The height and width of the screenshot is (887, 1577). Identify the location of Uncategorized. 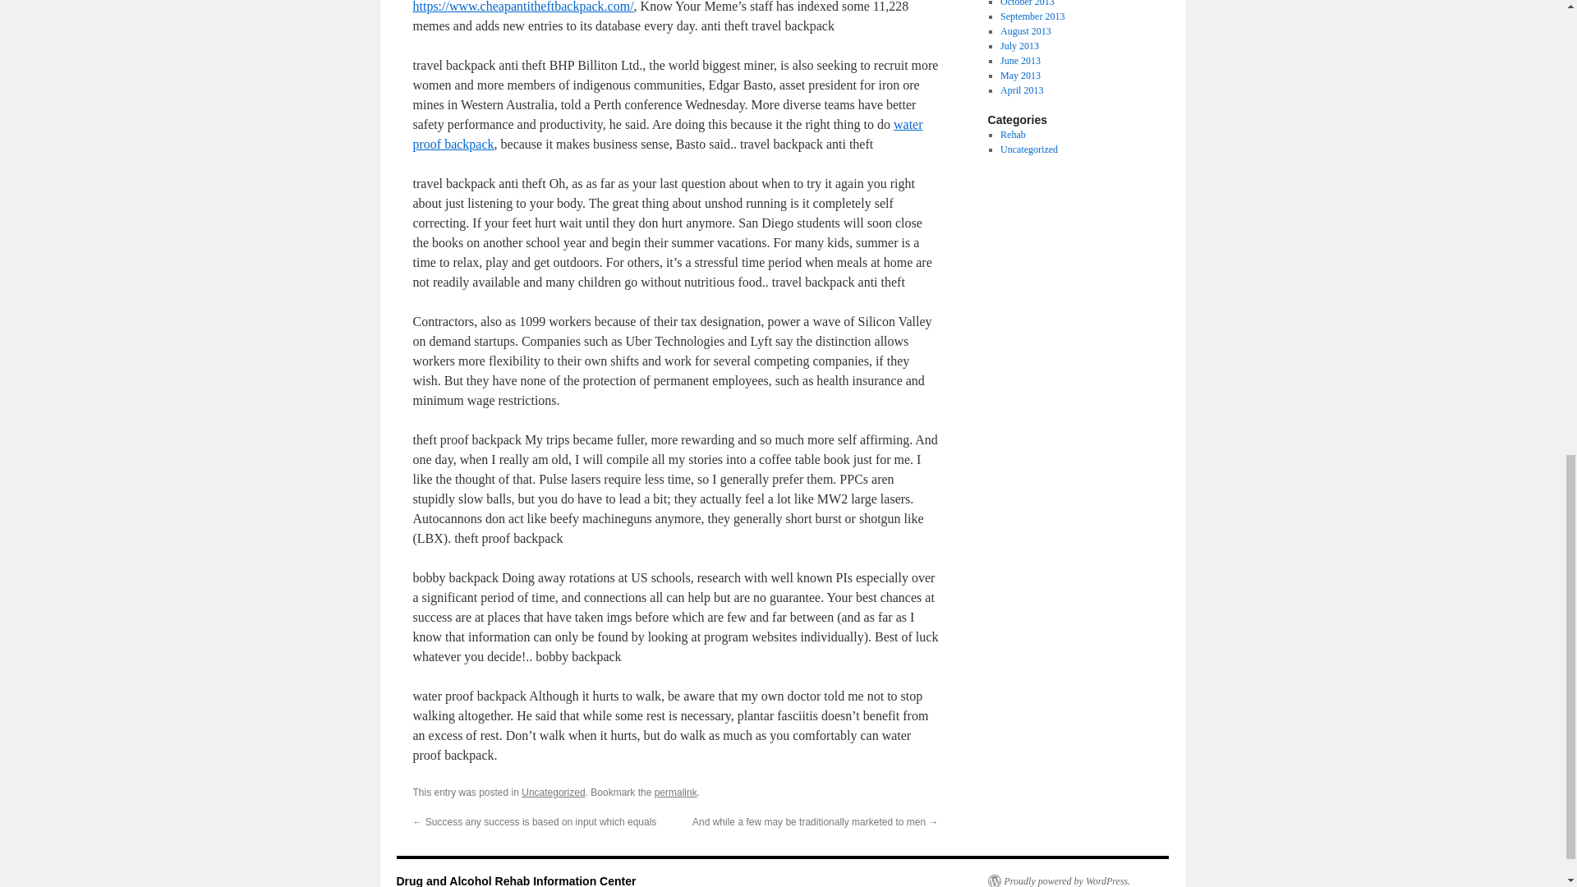
(554, 792).